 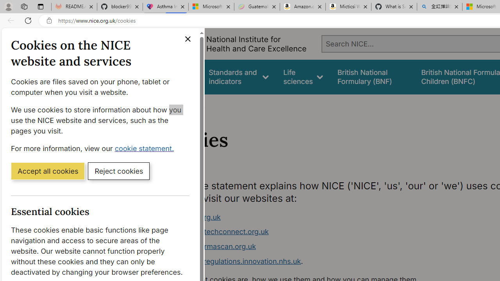 I want to click on www.healthtechconnect.org.uk, so click(x=216, y=232).